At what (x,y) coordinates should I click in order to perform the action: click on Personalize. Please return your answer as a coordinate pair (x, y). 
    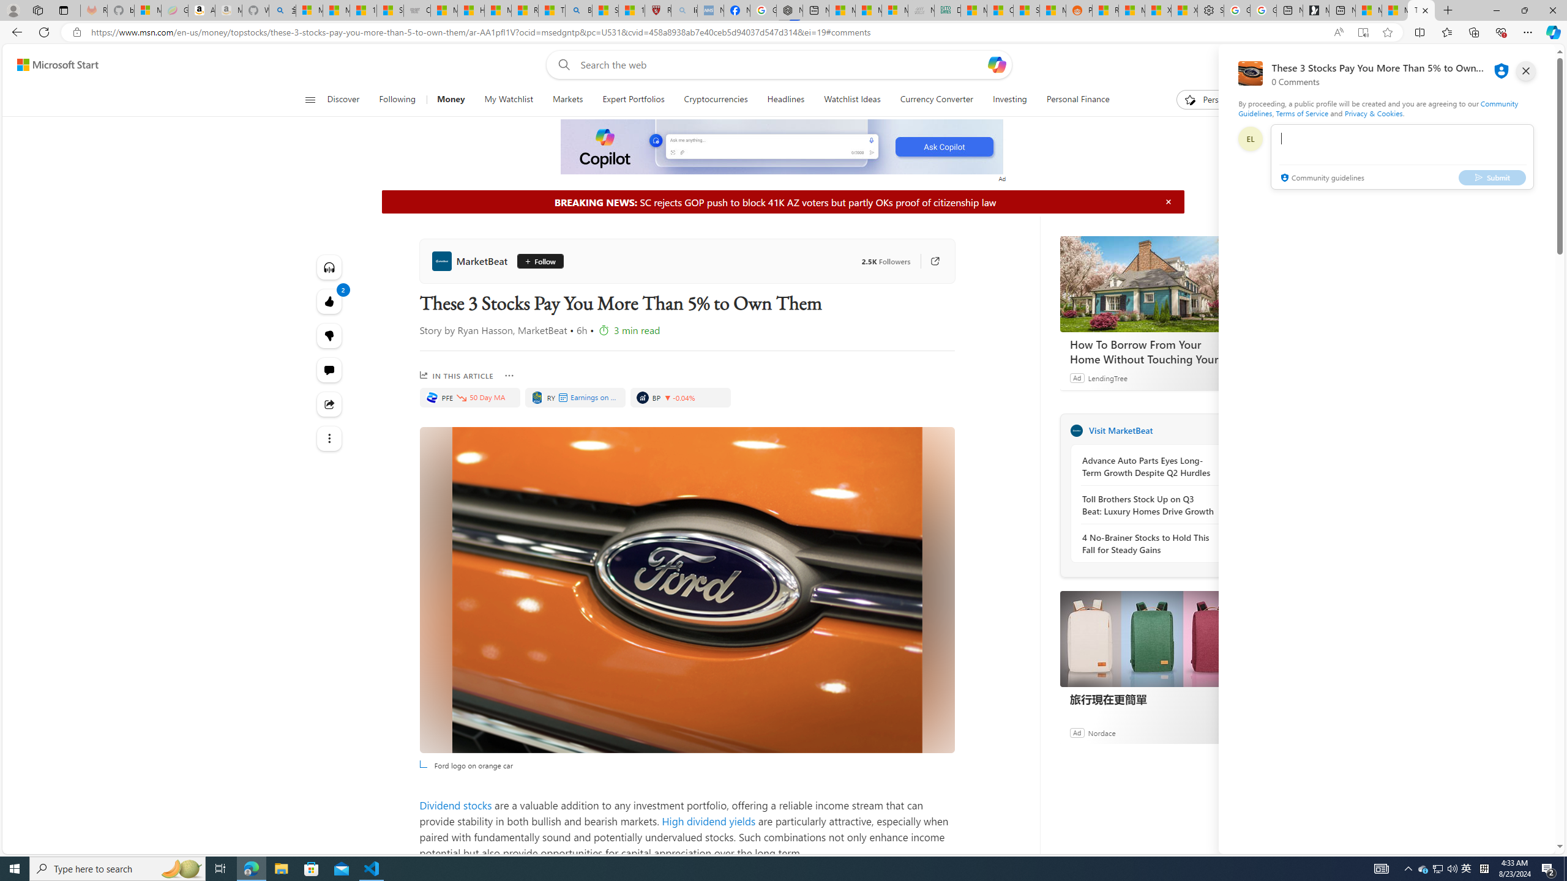
    Looking at the image, I should click on (1214, 100).